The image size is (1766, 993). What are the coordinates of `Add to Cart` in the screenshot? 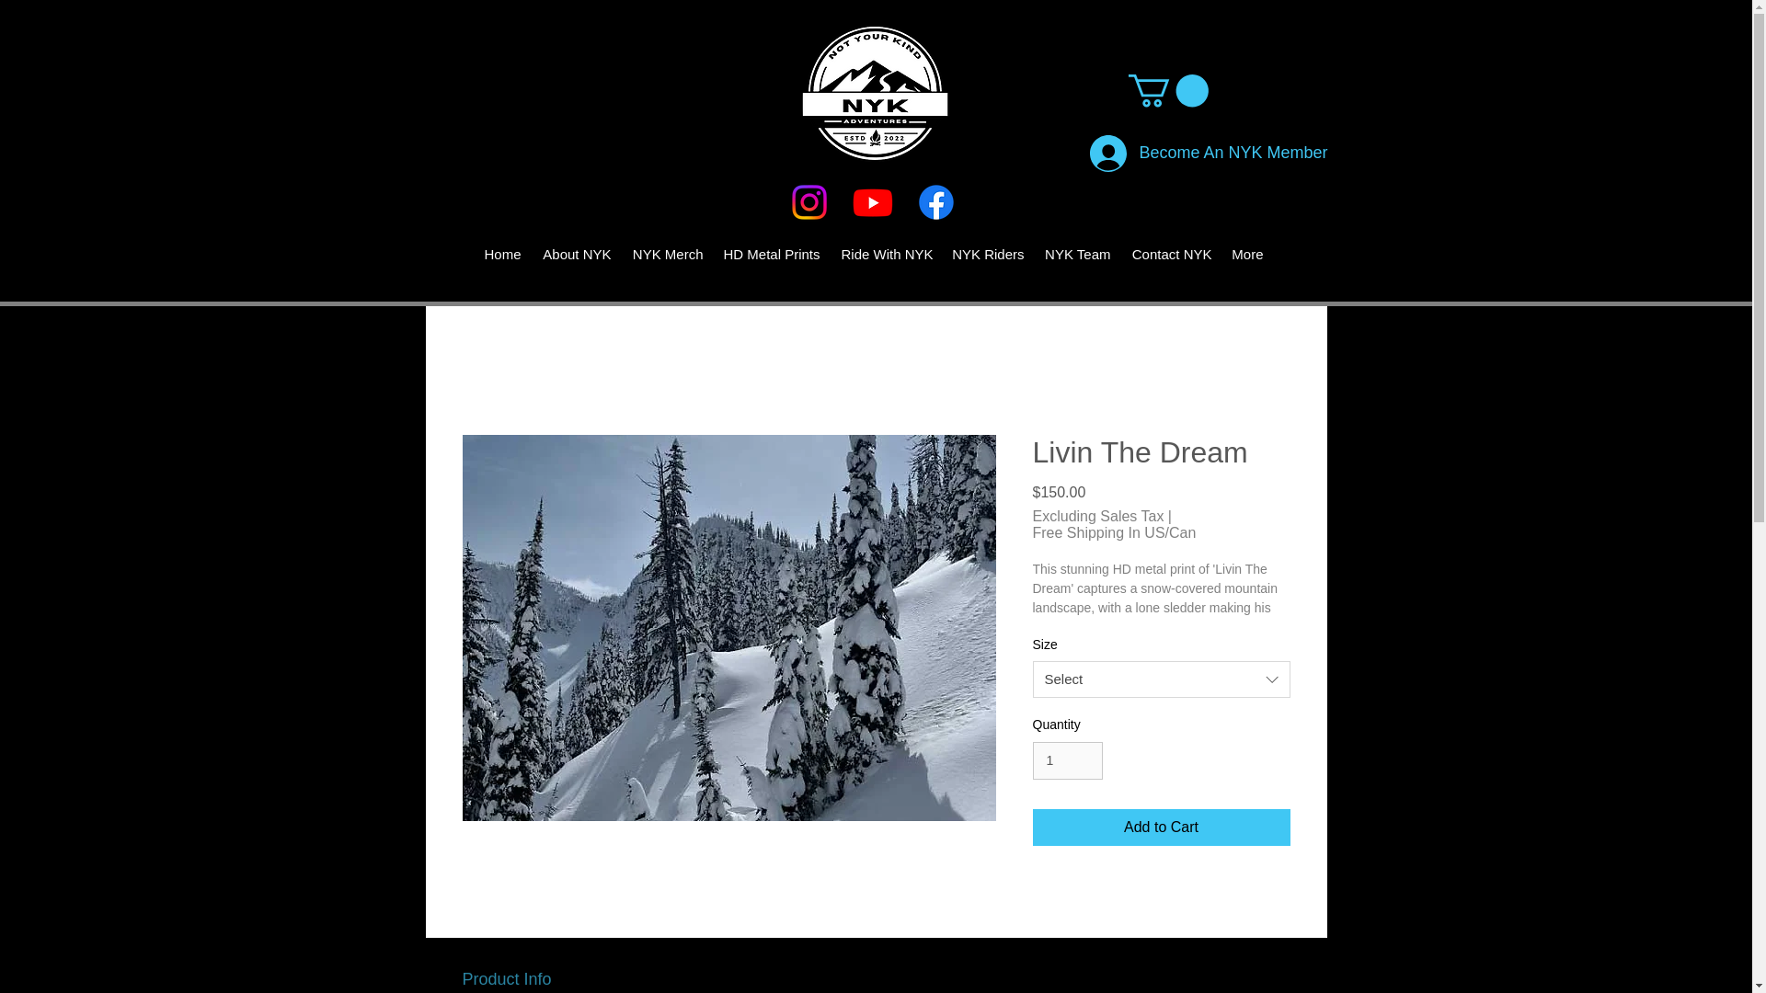 It's located at (1160, 827).